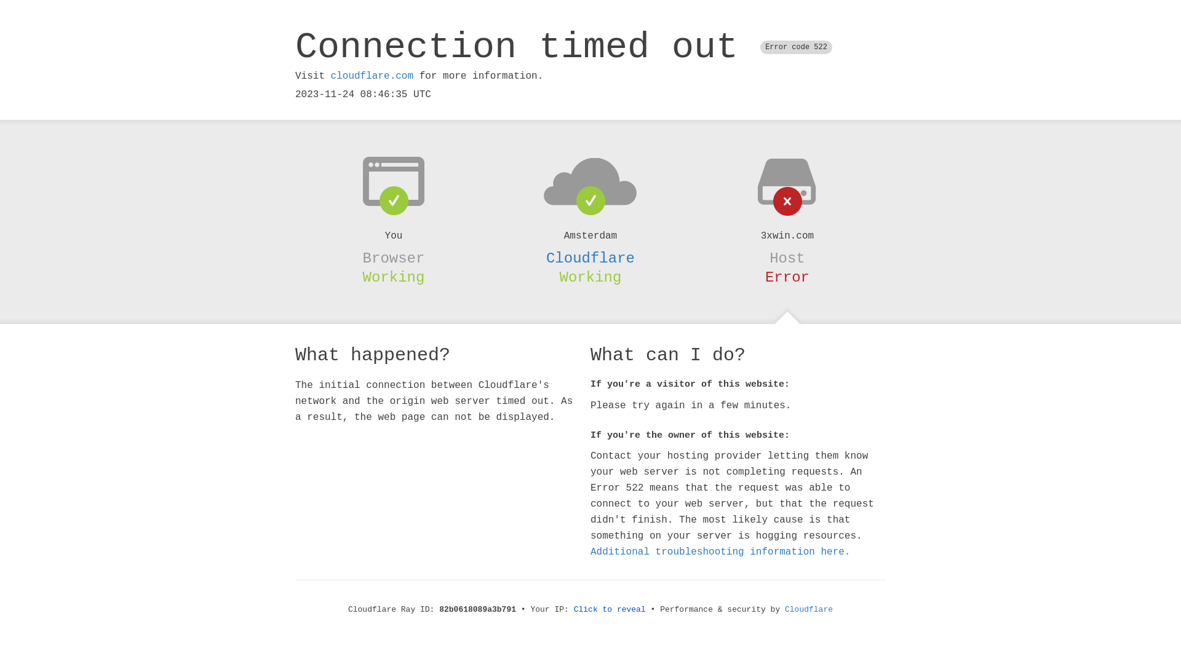 The width and height of the screenshot is (1181, 664). I want to click on Cloudflare, so click(809, 610).